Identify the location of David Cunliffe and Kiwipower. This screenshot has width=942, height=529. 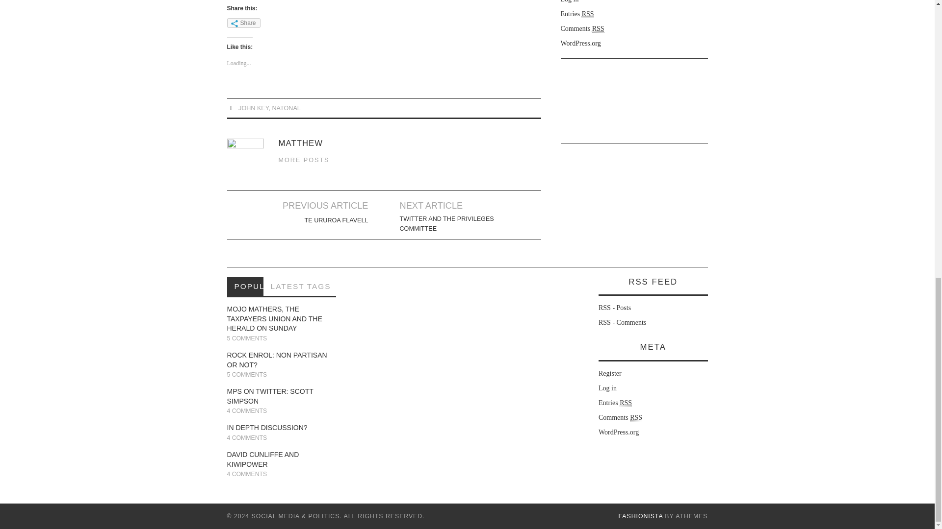
(262, 459).